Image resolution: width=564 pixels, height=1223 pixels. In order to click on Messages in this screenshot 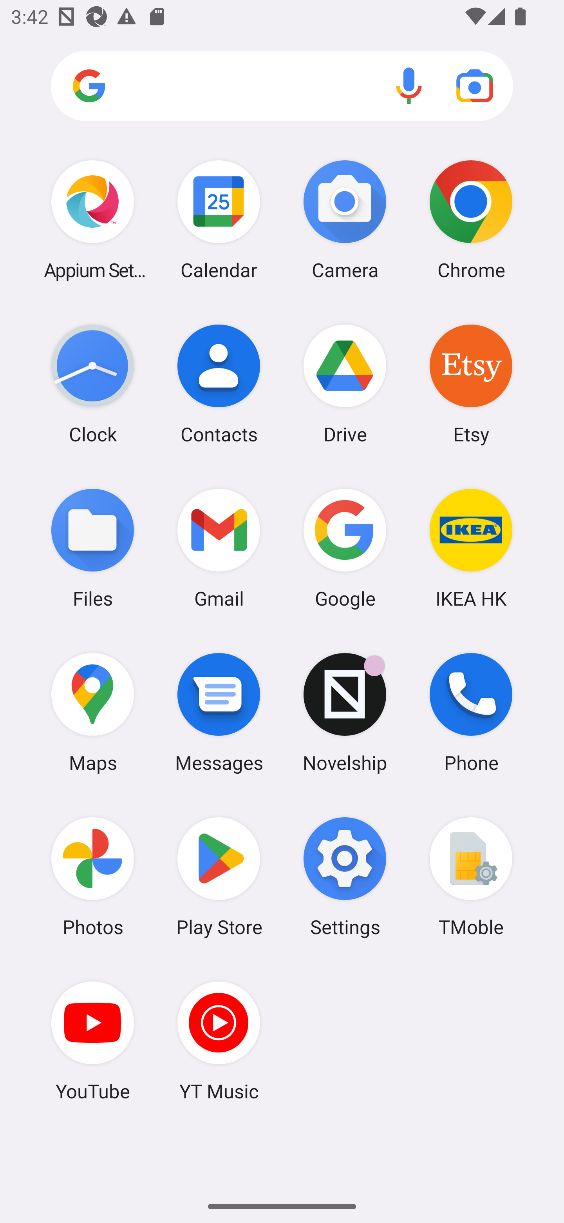, I will do `click(219, 712)`.